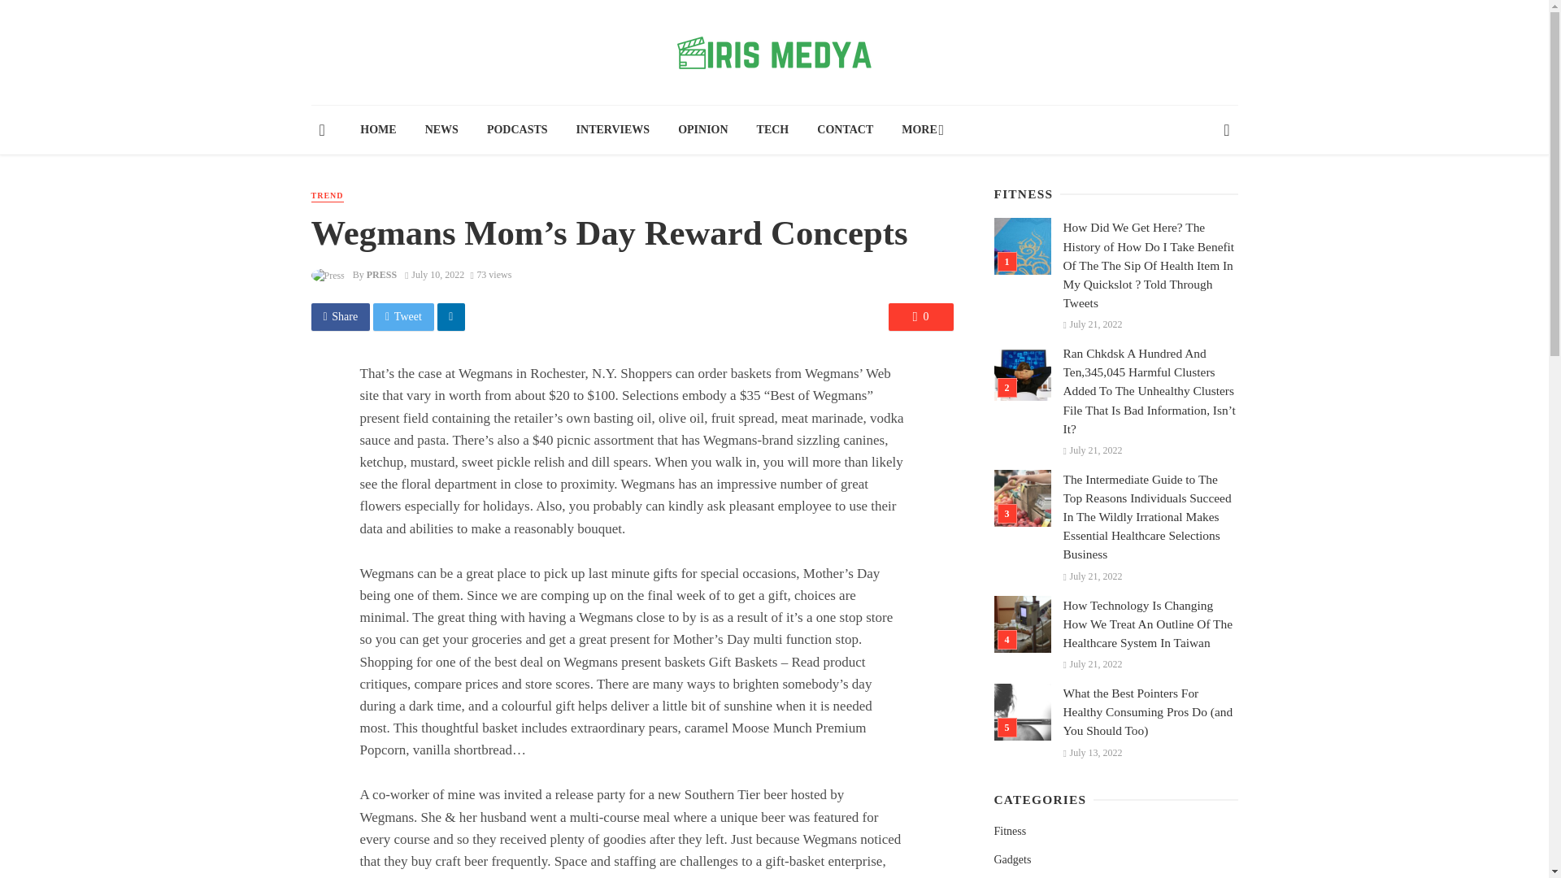 Image resolution: width=1561 pixels, height=878 pixels. What do you see at coordinates (703, 130) in the screenshot?
I see `OPINION` at bounding box center [703, 130].